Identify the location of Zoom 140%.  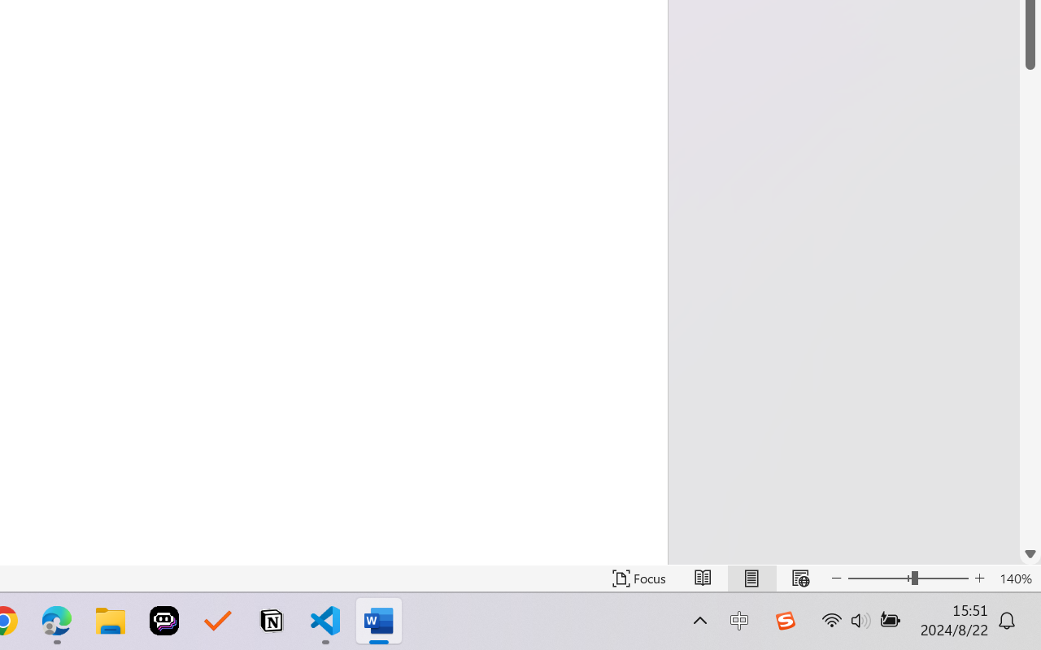
(1016, 578).